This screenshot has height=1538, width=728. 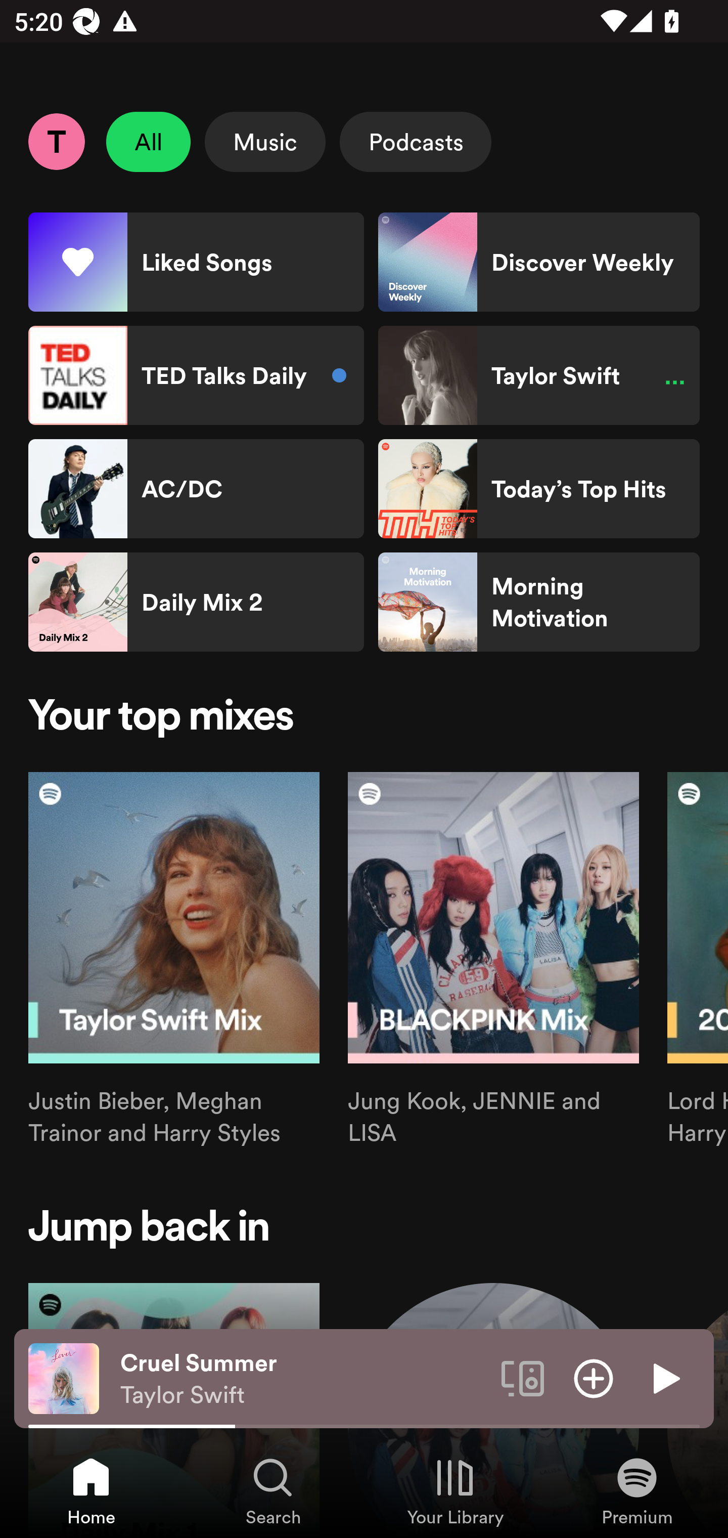 I want to click on All Unselect All, so click(x=149, y=142).